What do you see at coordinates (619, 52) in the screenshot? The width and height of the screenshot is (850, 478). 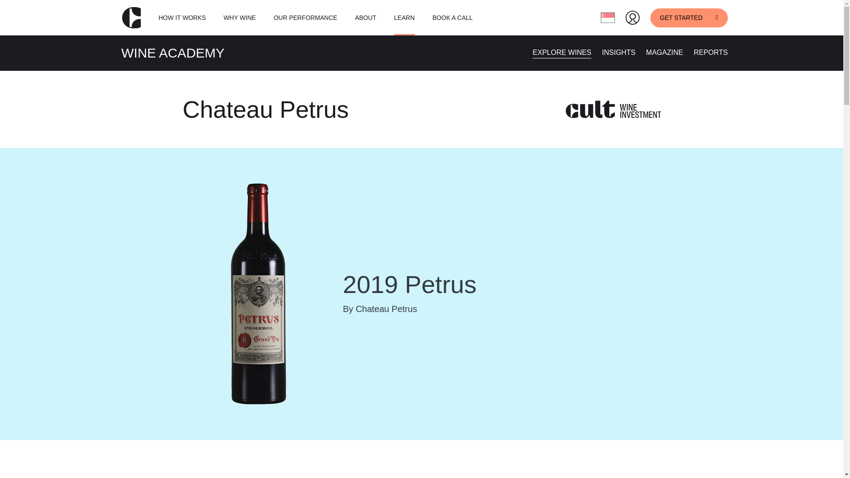 I see `INSIGHTS` at bounding box center [619, 52].